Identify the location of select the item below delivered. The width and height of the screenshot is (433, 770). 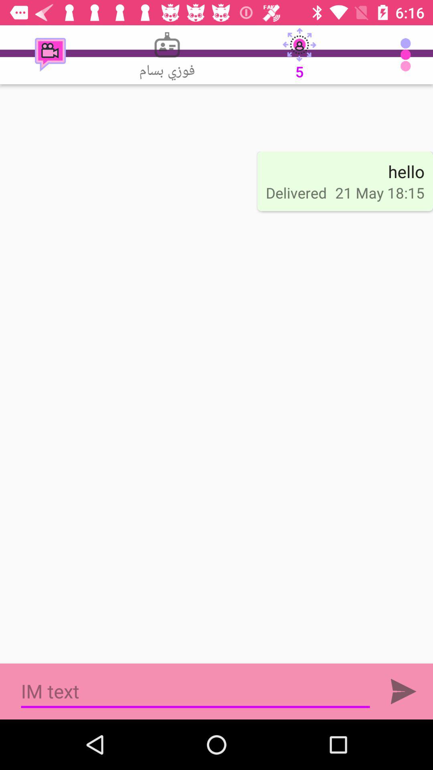
(195, 691).